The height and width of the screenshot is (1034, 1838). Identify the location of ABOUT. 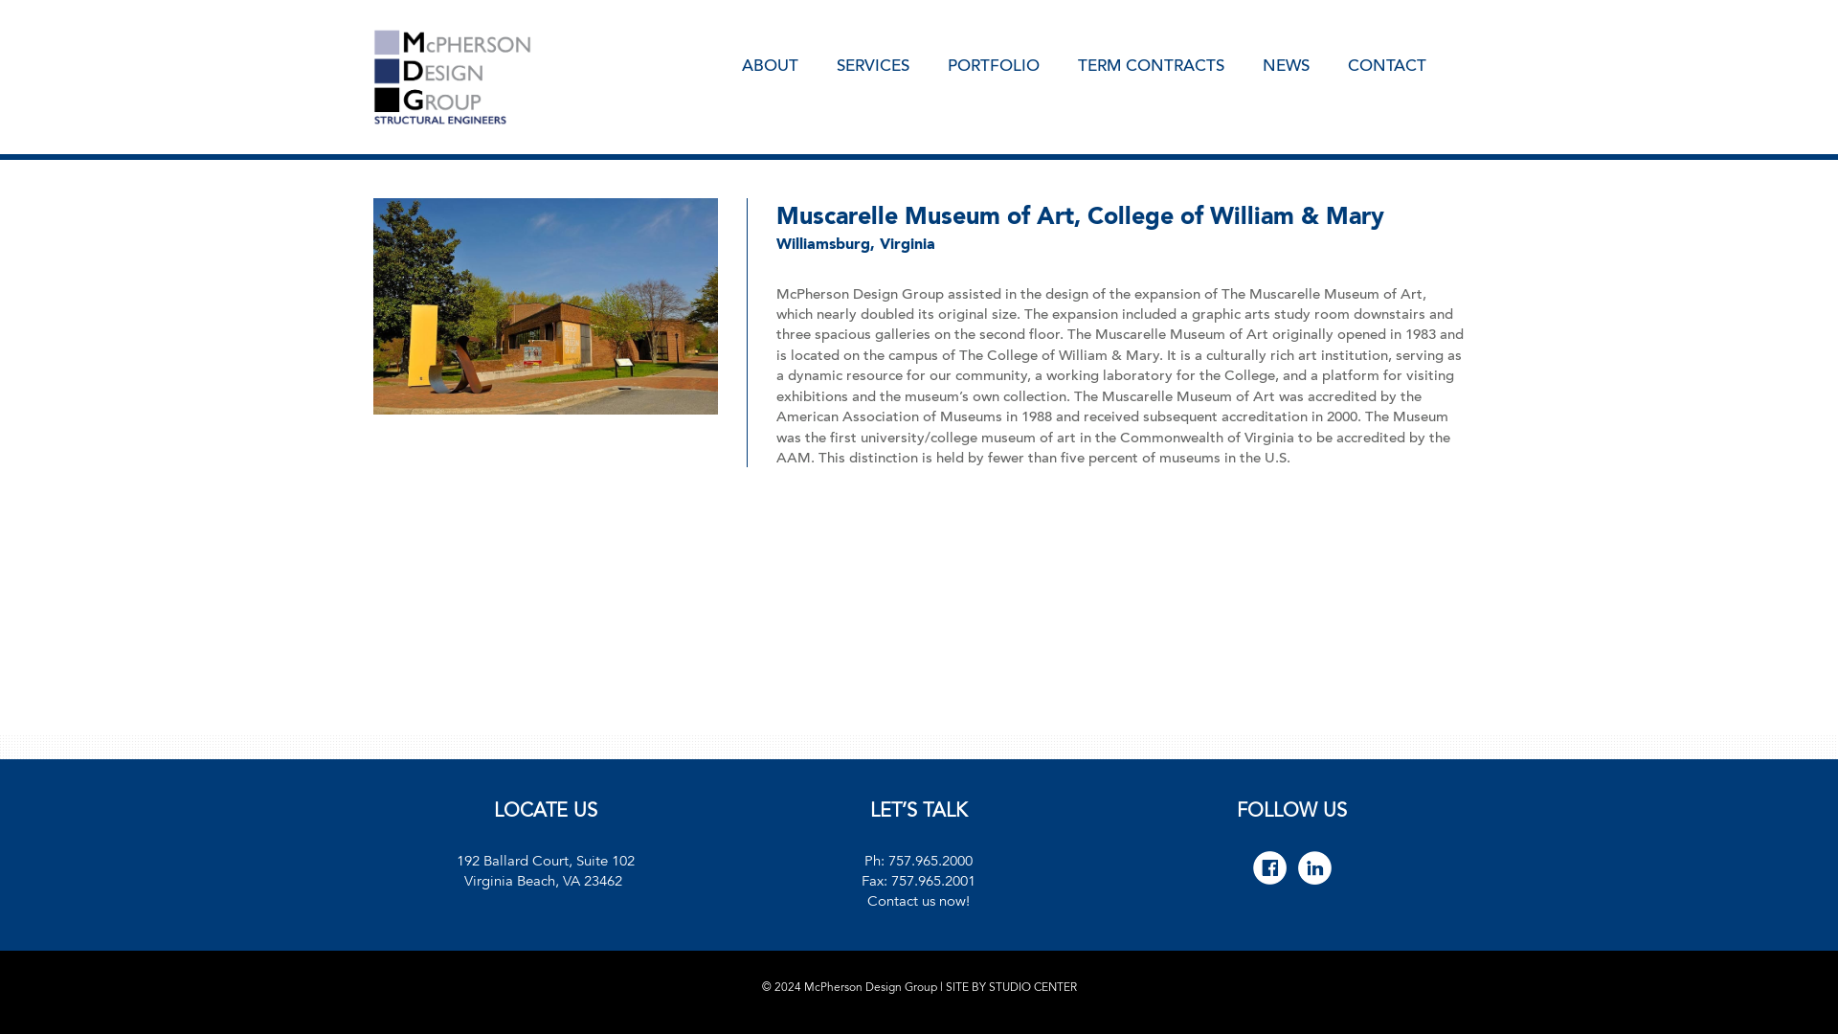
(789, 63).